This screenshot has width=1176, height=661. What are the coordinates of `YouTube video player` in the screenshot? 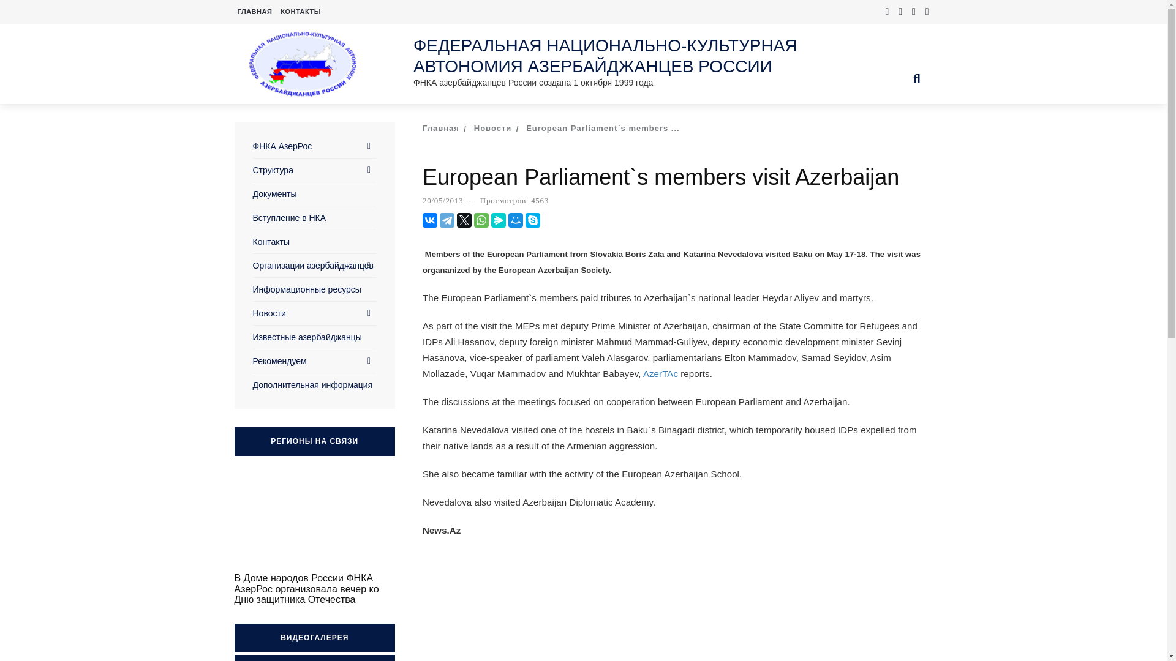 It's located at (315, 521).